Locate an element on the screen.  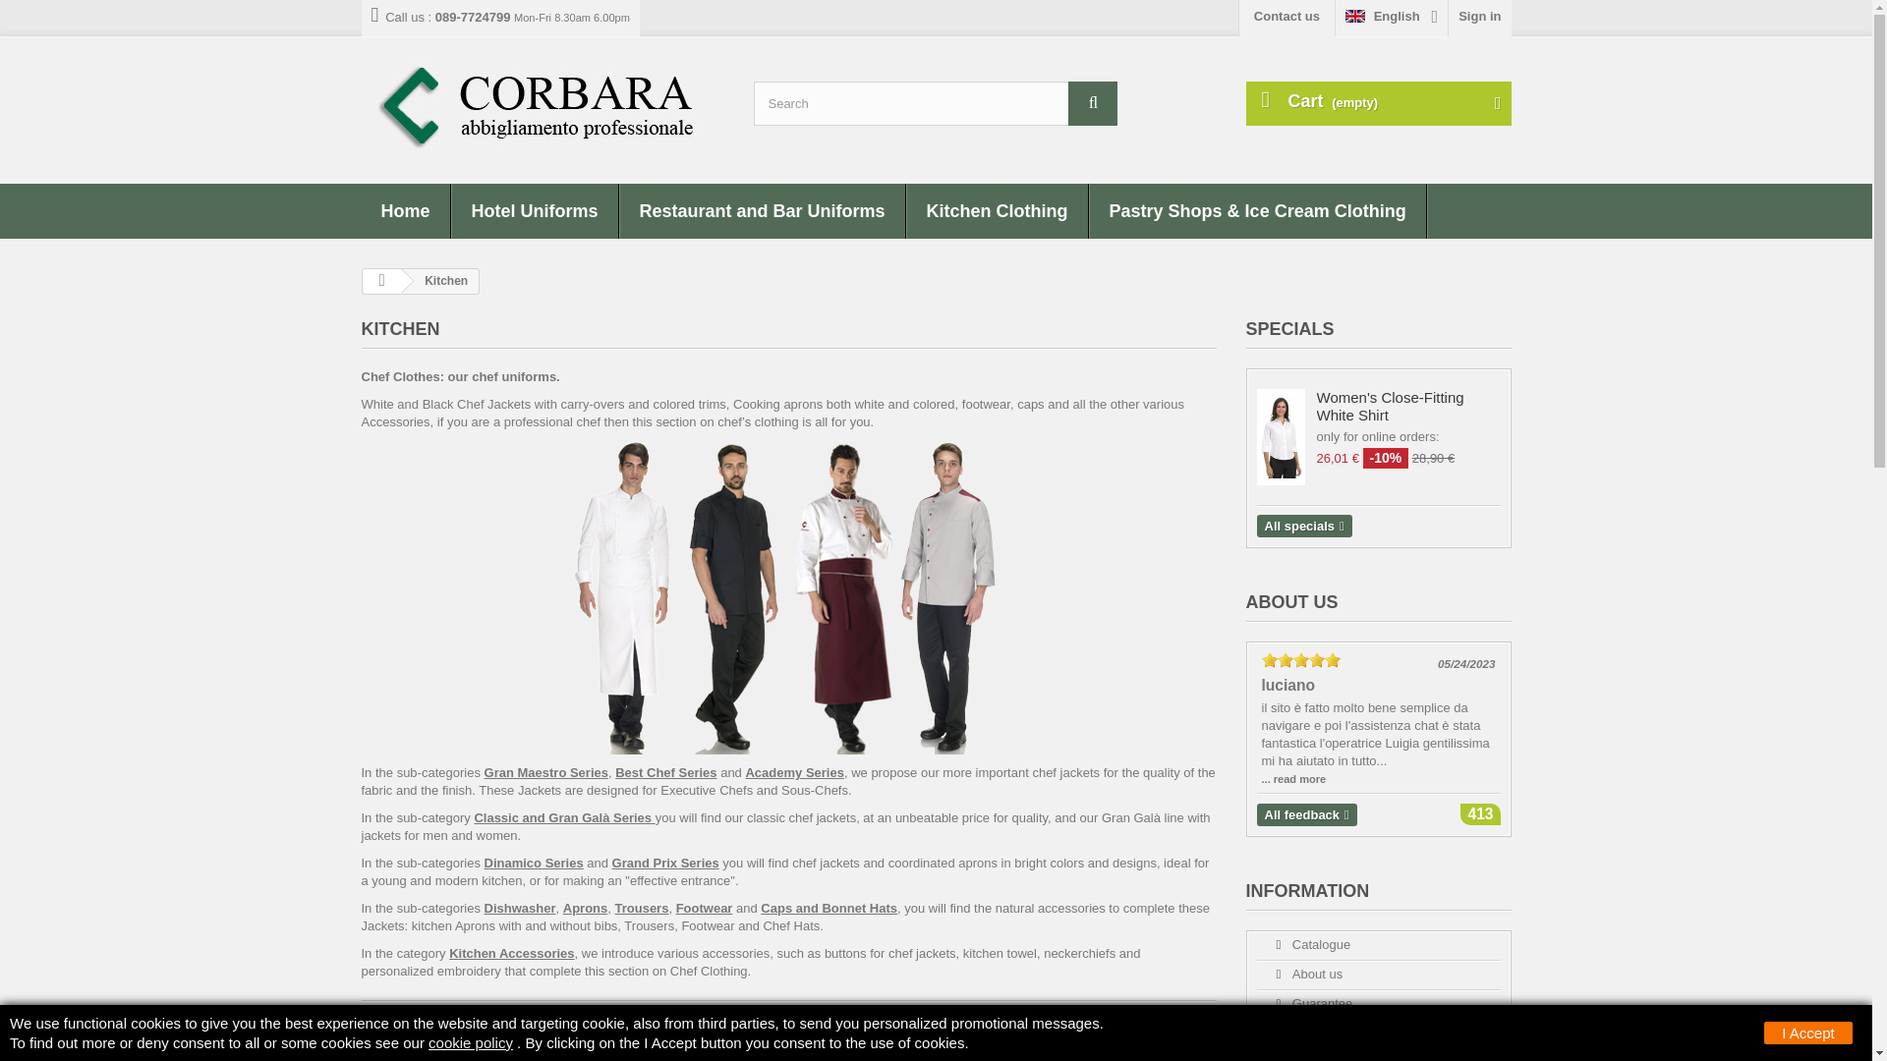
Sign in is located at coordinates (1480, 18).